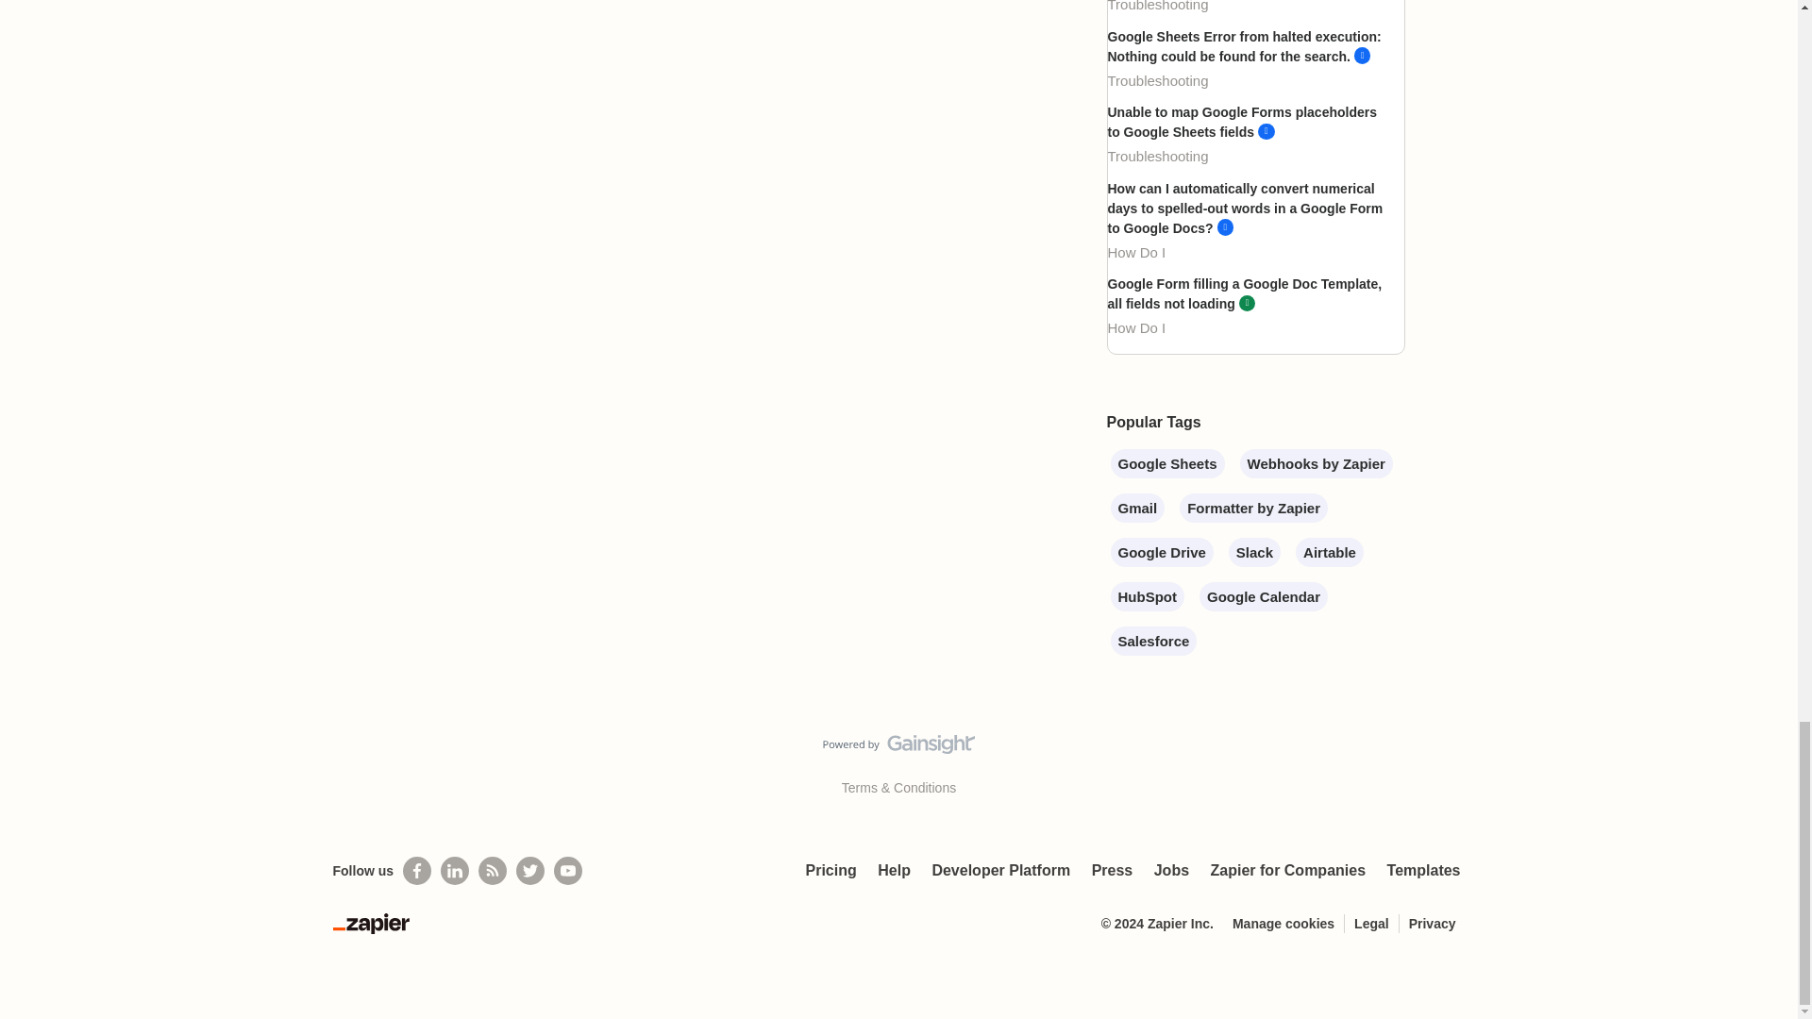  I want to click on Follow us on LinkedIn, so click(455, 871).